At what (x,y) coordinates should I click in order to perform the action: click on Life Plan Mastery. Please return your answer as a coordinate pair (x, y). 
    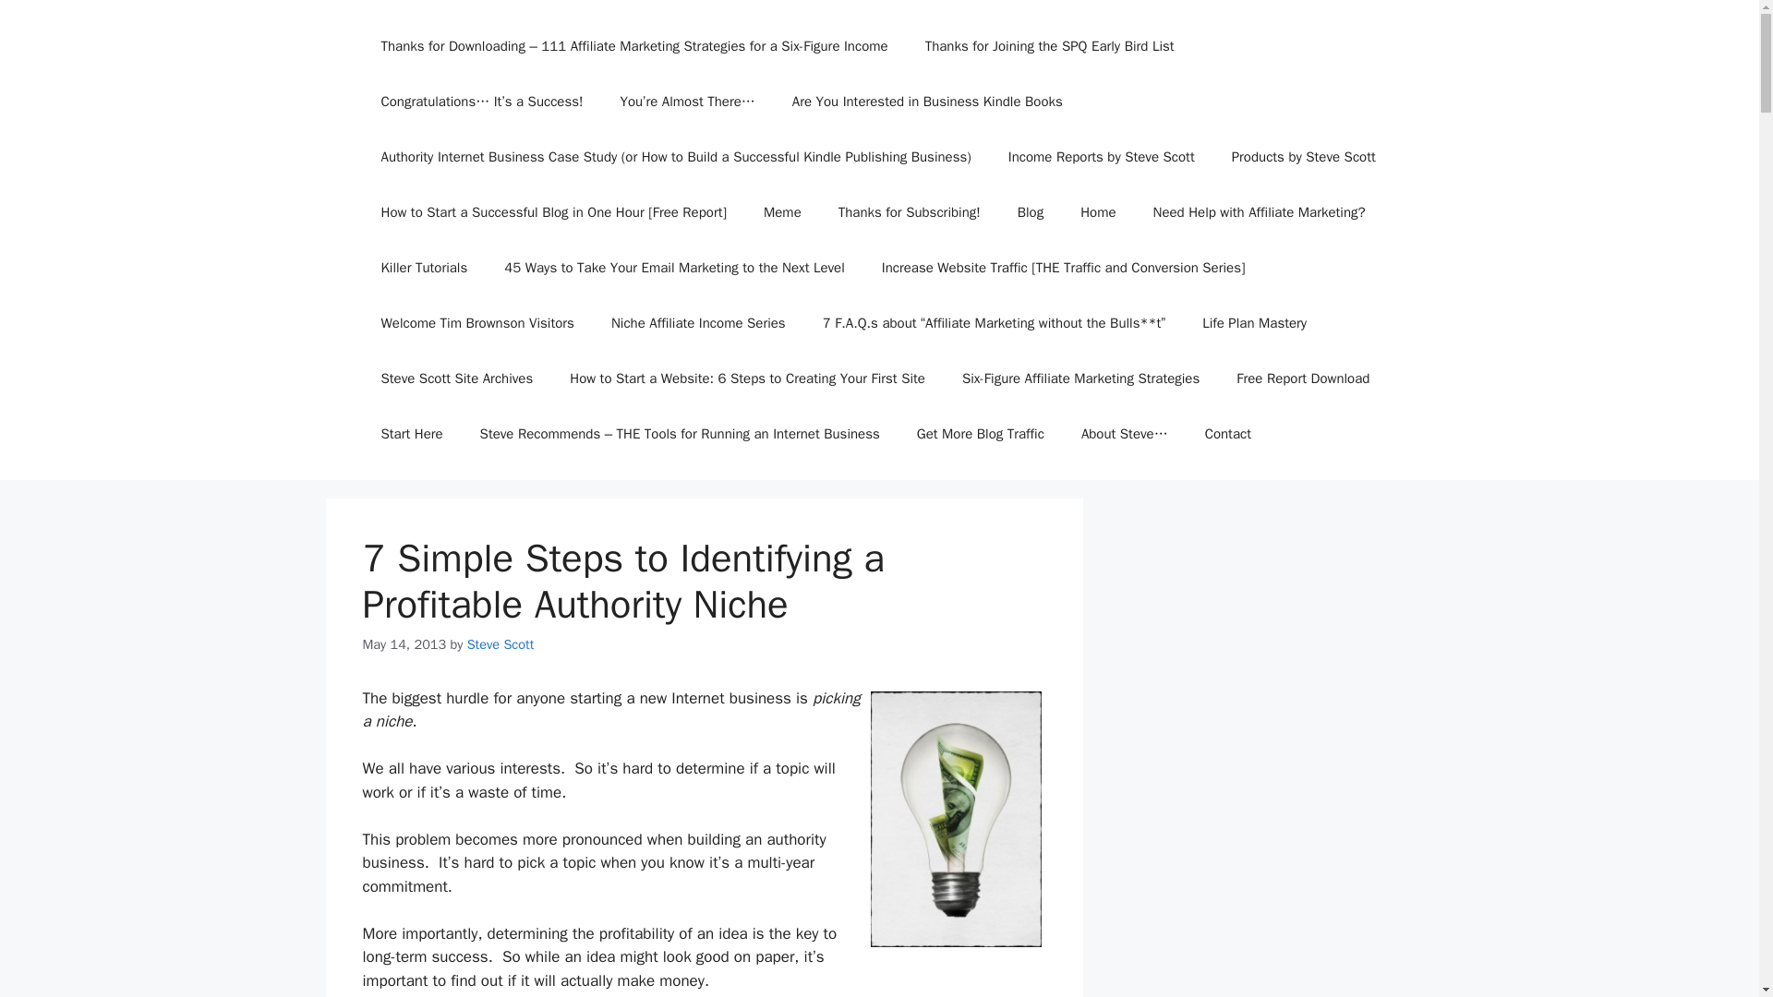
    Looking at the image, I should click on (1254, 323).